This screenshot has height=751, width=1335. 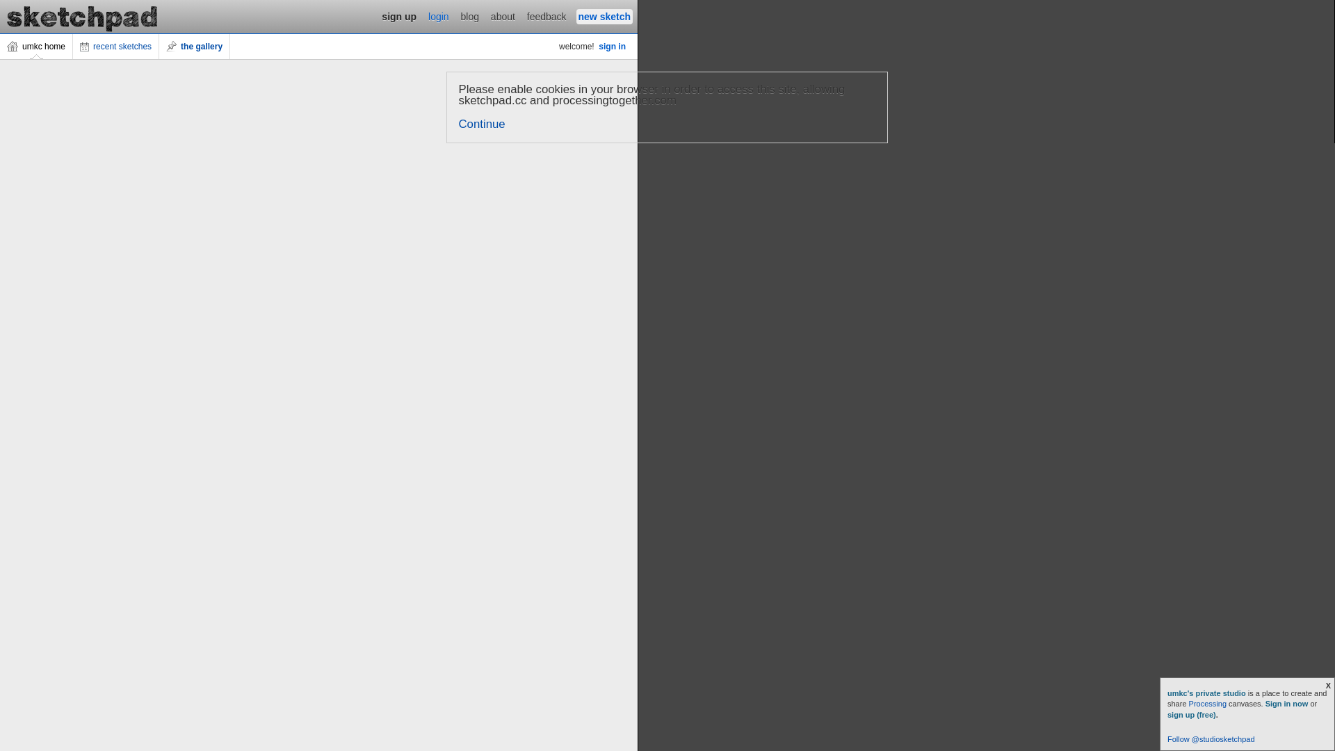 I want to click on sign up, so click(x=399, y=17).